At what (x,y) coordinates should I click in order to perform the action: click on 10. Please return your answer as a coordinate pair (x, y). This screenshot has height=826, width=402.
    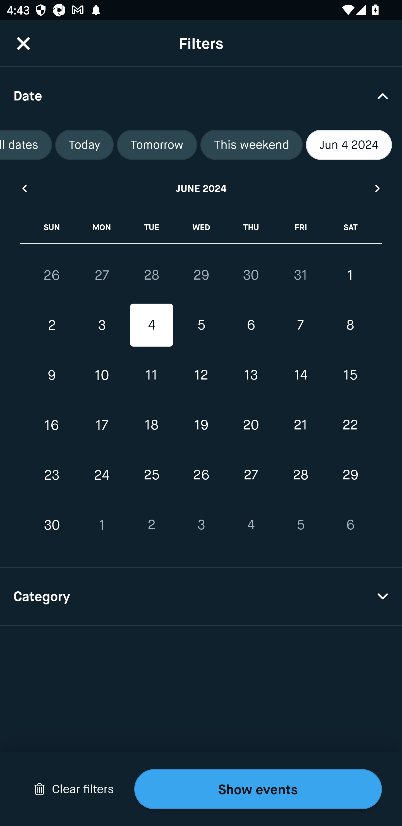
    Looking at the image, I should click on (102, 375).